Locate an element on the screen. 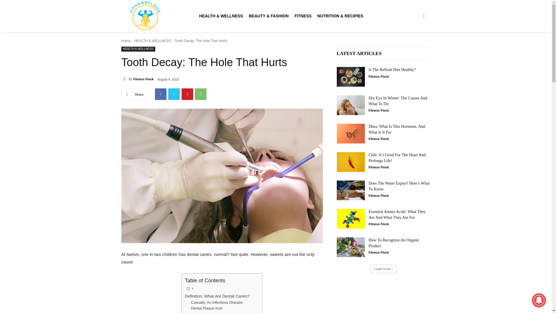 The height and width of the screenshot is (313, 556). Twitter is located at coordinates (174, 94).